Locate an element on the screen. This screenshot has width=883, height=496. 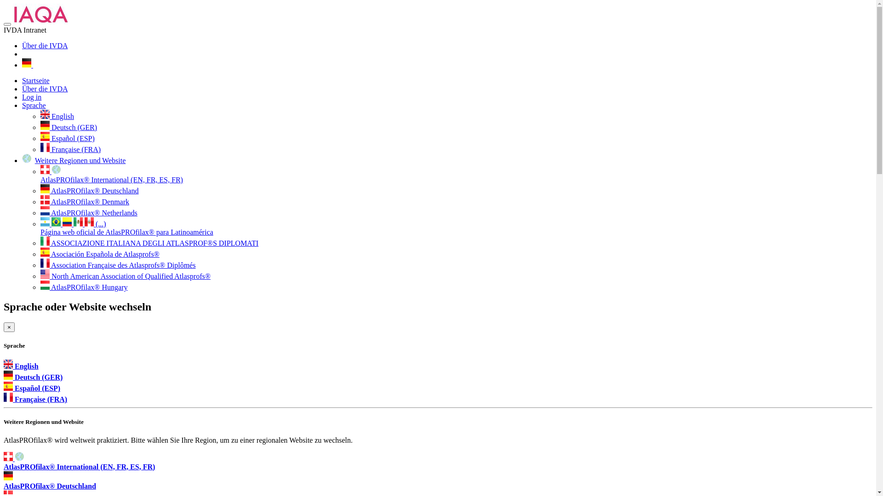
 Deutsch (GER) is located at coordinates (69, 128).